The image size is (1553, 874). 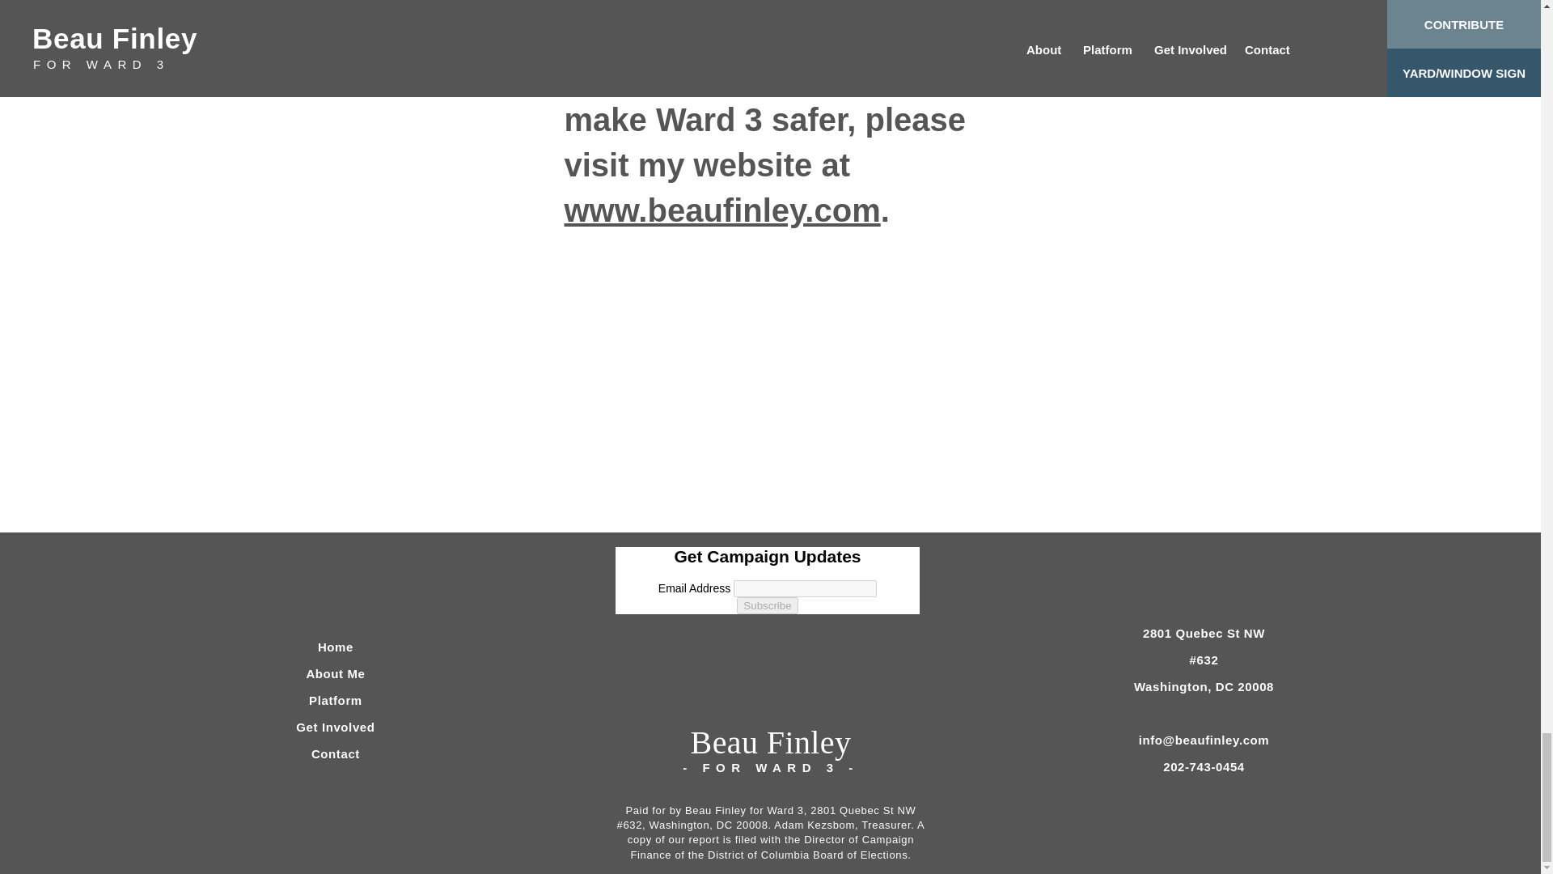 What do you see at coordinates (722, 210) in the screenshot?
I see `www.beaufinley.com` at bounding box center [722, 210].